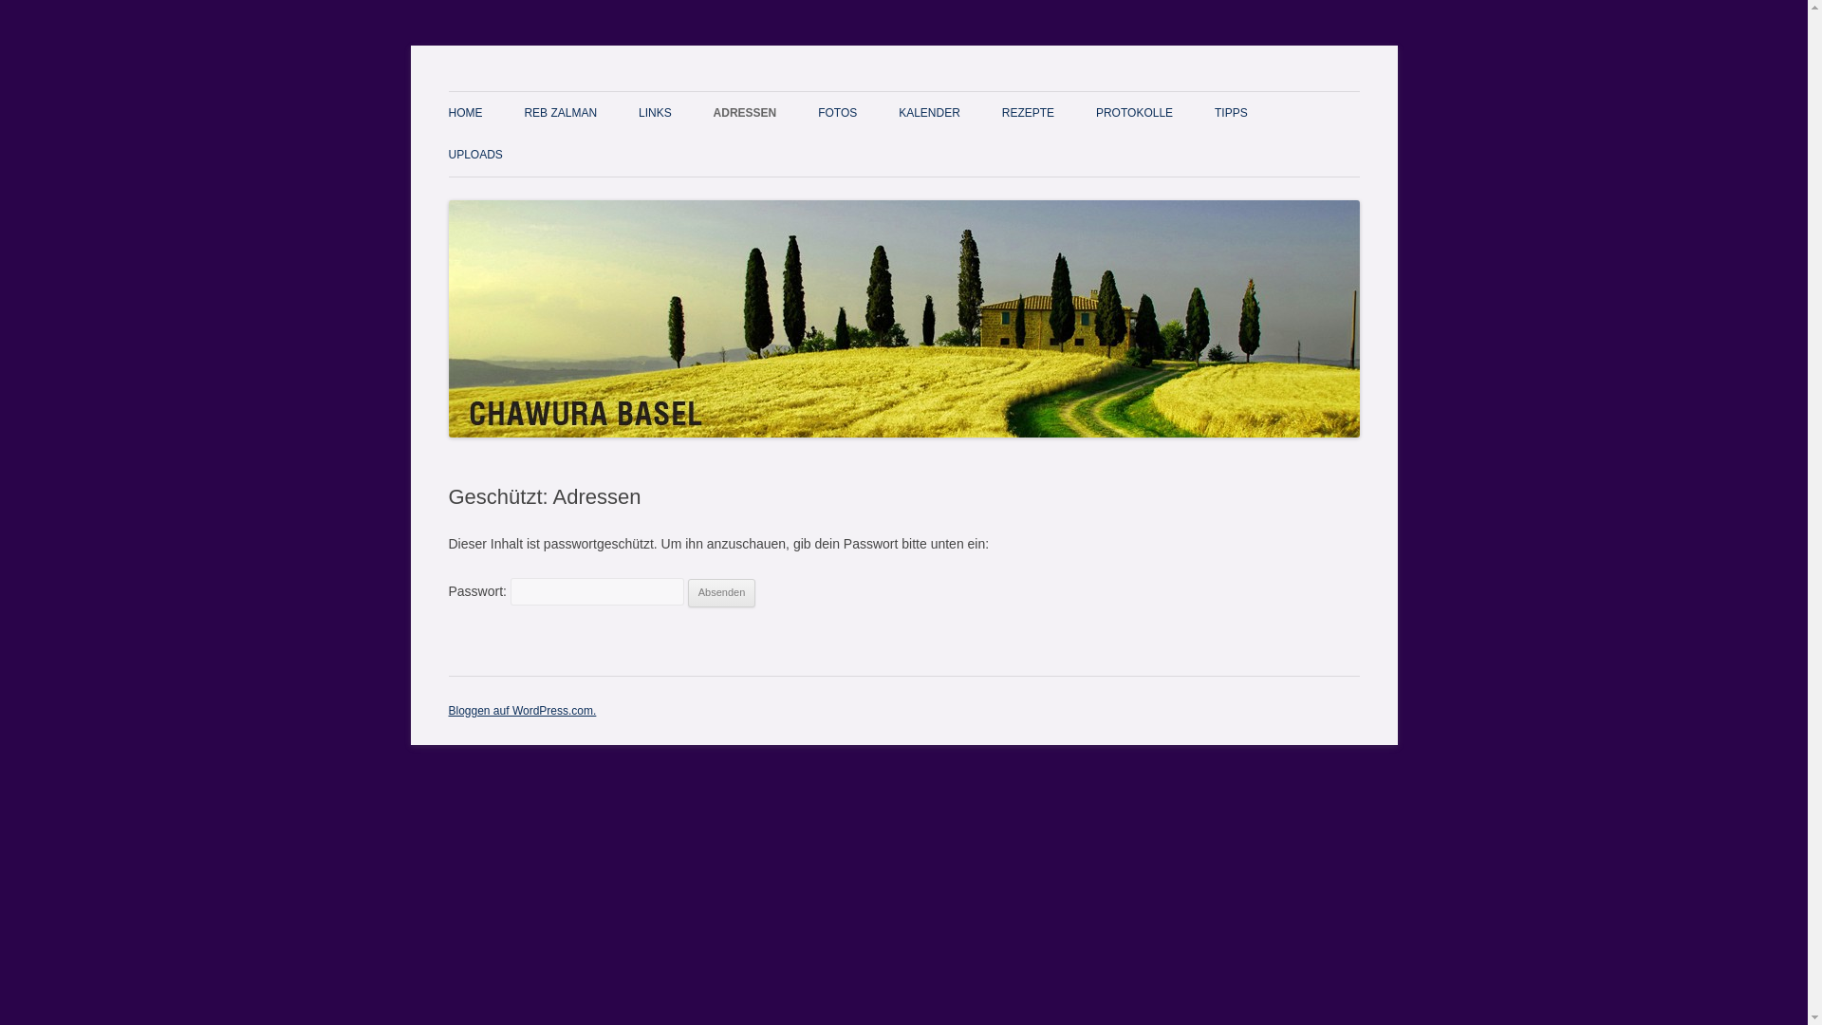  What do you see at coordinates (522, 711) in the screenshot?
I see `Bloggen auf WordPress.com.` at bounding box center [522, 711].